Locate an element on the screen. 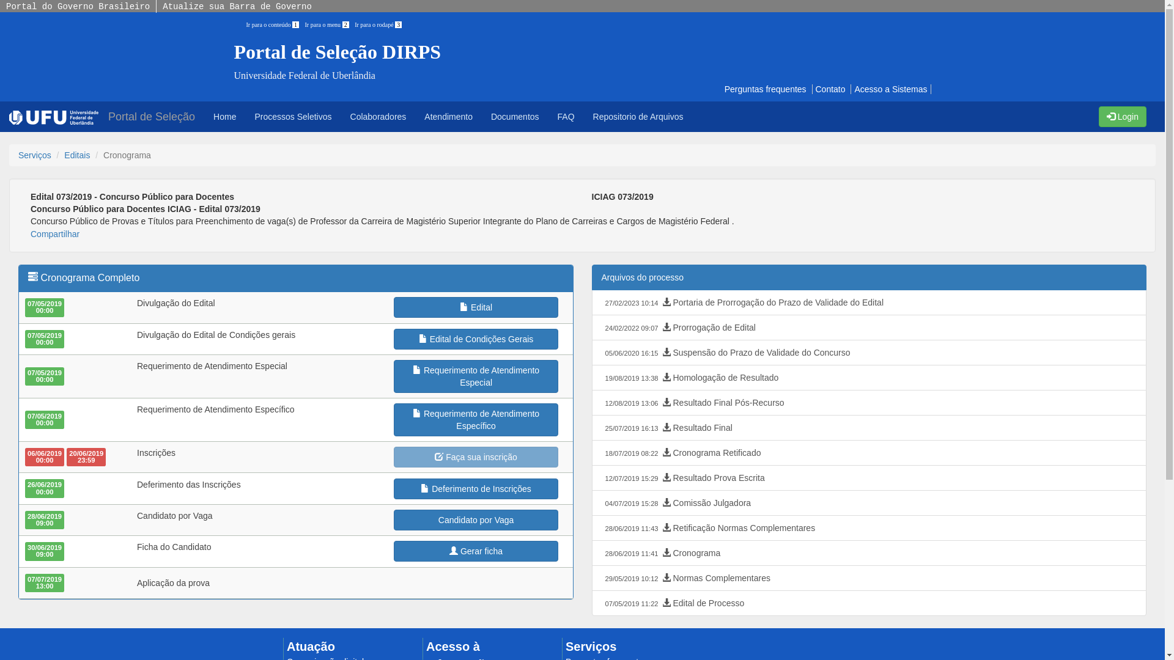  28/06/2019 11:41 Cronograma is located at coordinates (869, 553).